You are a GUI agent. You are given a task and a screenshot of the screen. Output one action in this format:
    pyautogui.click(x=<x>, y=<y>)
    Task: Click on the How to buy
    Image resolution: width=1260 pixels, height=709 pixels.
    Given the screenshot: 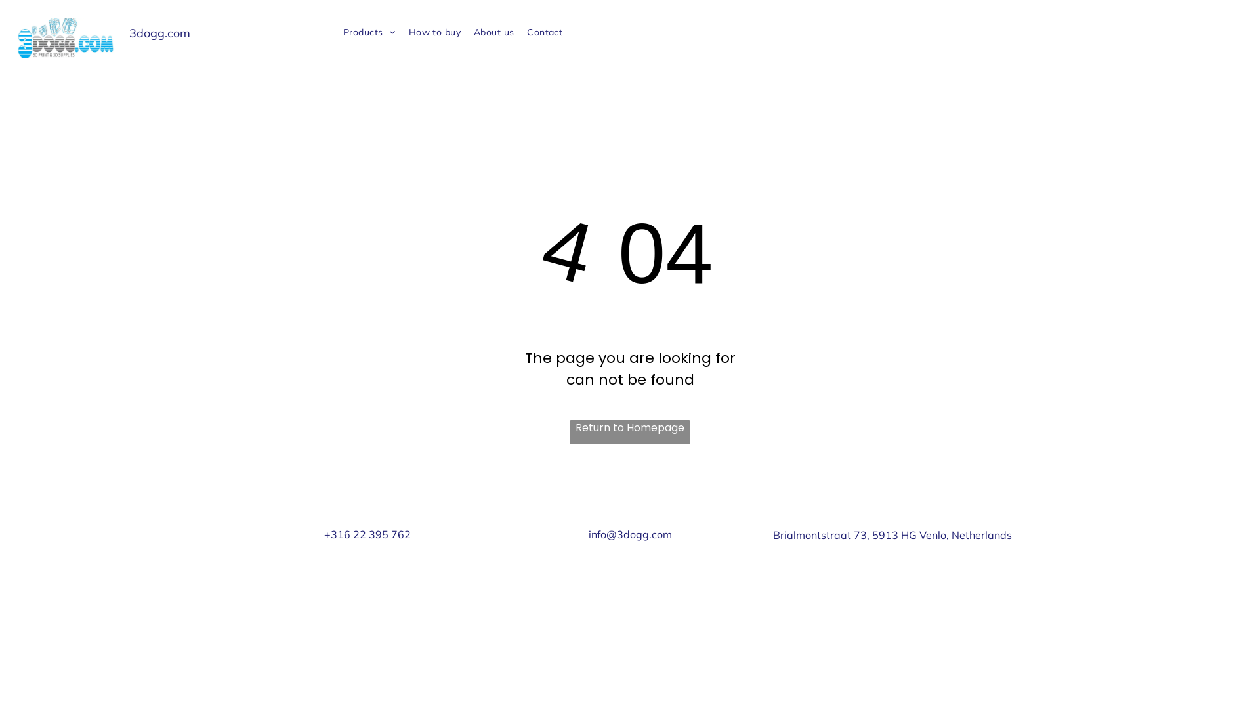 What is the action you would take?
    pyautogui.click(x=434, y=33)
    